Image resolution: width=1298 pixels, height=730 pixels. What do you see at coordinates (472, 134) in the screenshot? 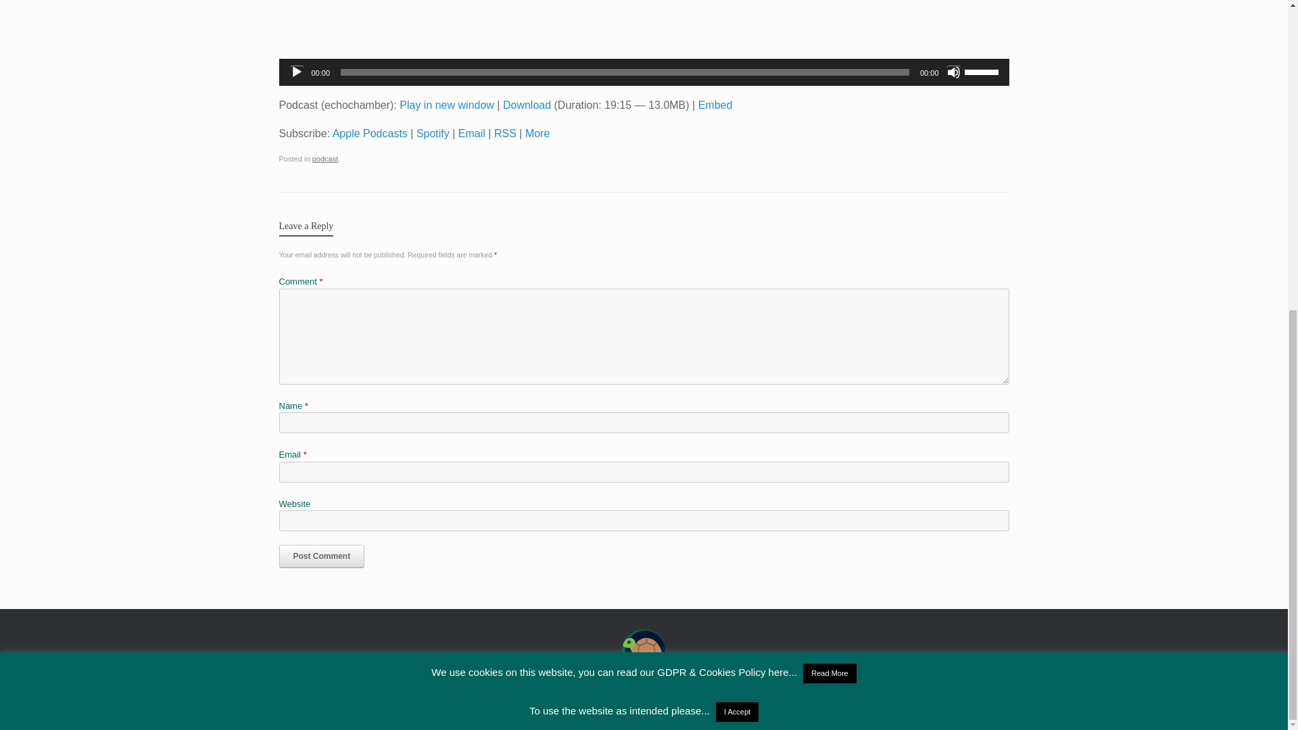
I see `Subscribe by Email` at bounding box center [472, 134].